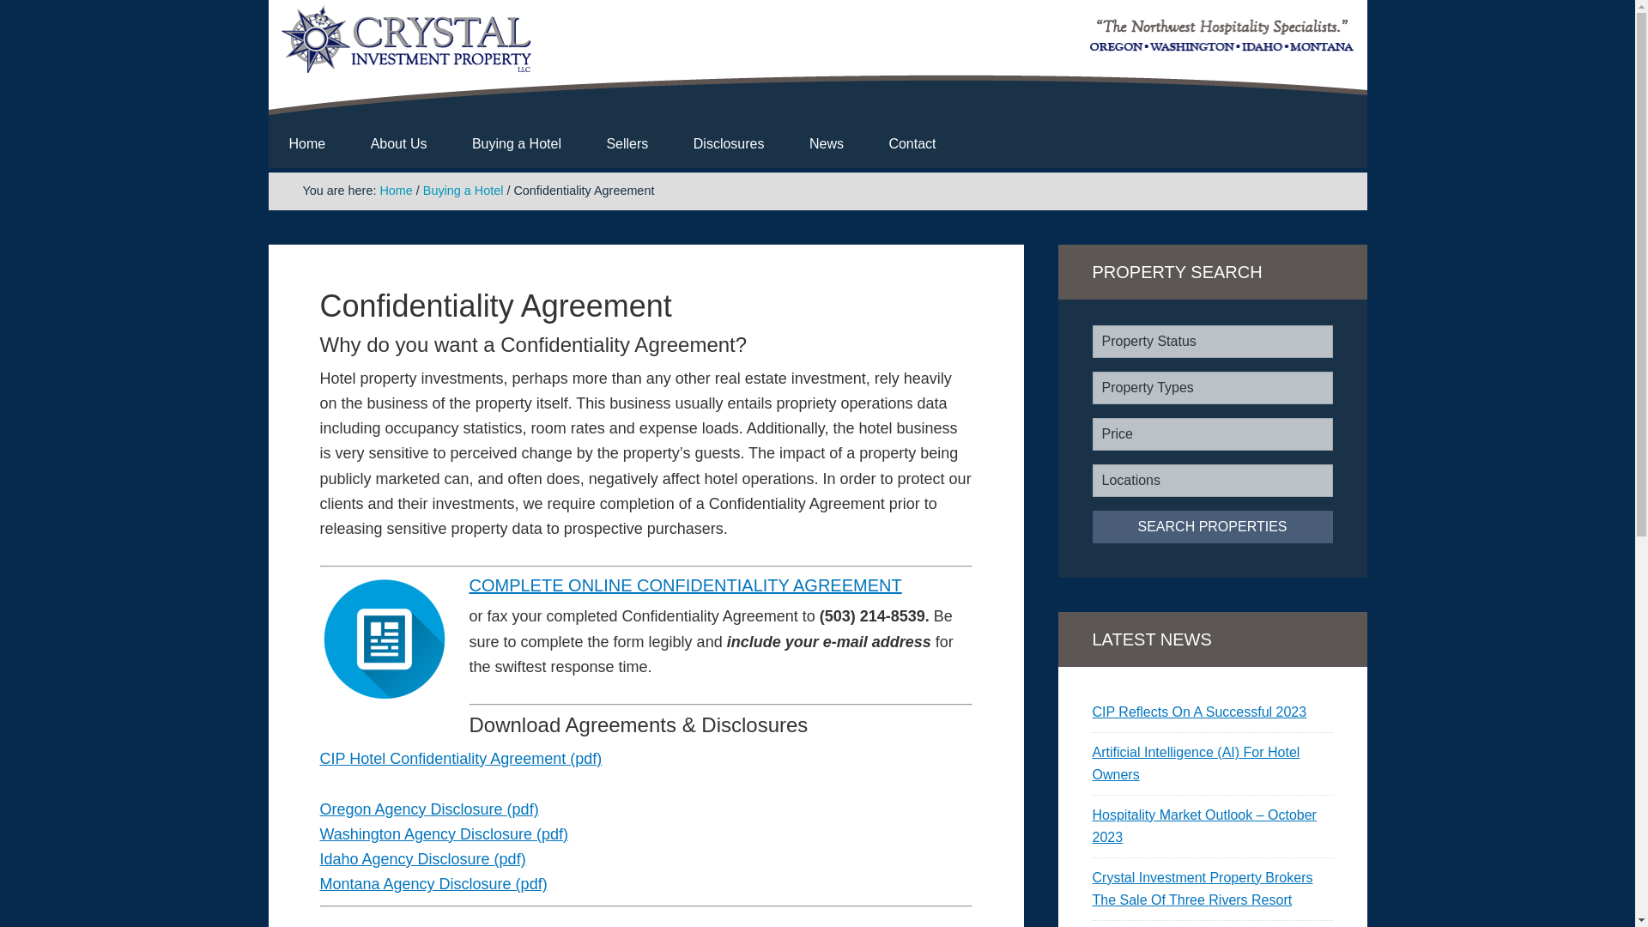 Image resolution: width=1648 pixels, height=927 pixels. Describe the element at coordinates (398, 144) in the screenshot. I see `About Us` at that location.